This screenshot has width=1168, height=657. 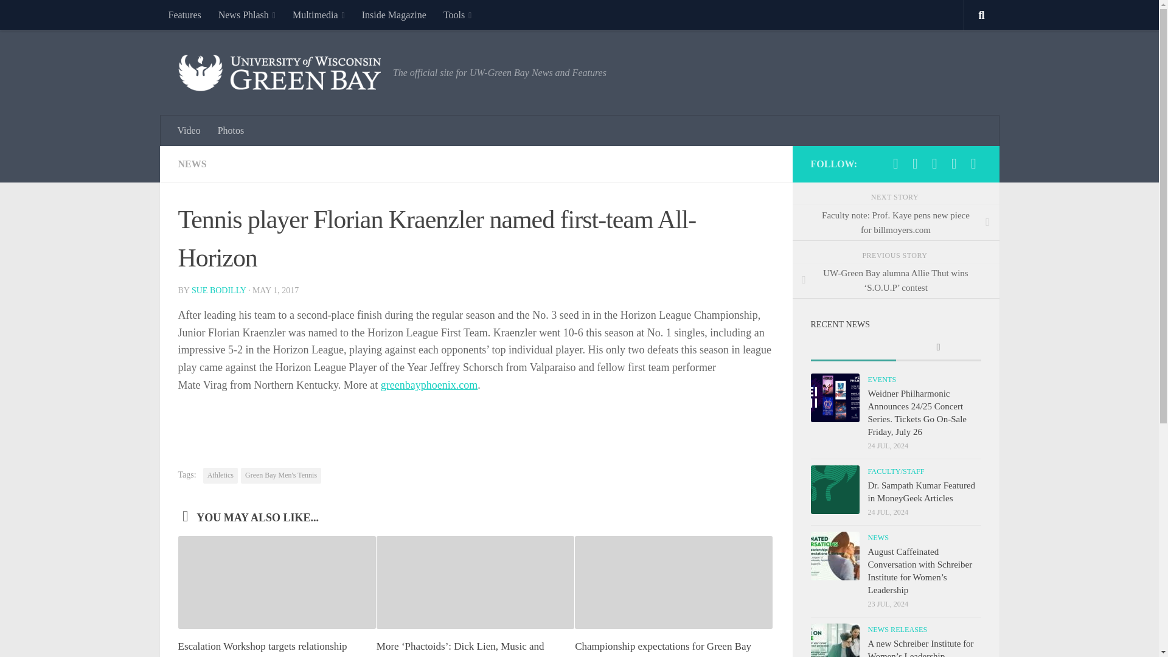 What do you see at coordinates (934, 163) in the screenshot?
I see `Flickr` at bounding box center [934, 163].